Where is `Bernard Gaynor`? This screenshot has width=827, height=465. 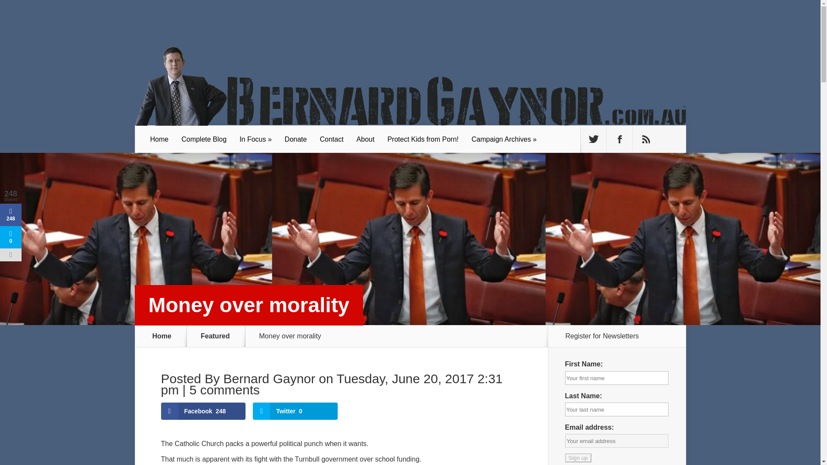 Bernard Gaynor is located at coordinates (269, 378).